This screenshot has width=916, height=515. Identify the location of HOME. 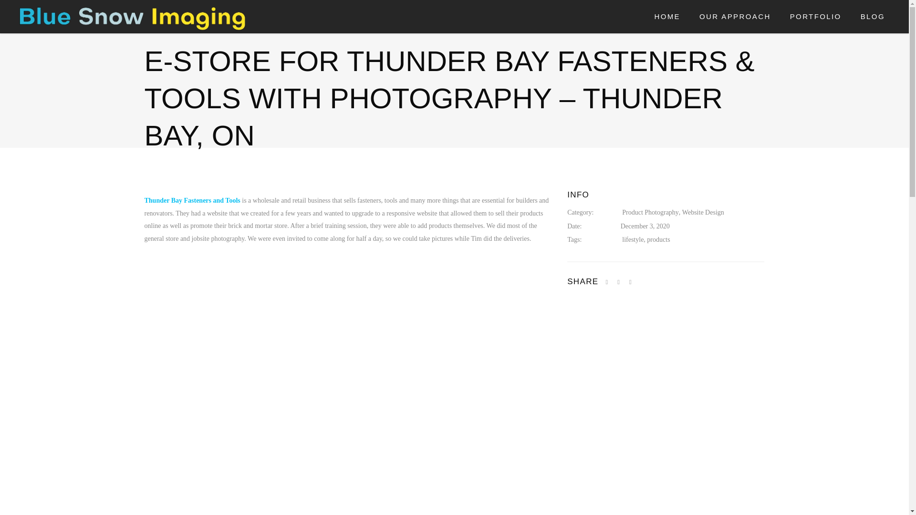
(667, 17).